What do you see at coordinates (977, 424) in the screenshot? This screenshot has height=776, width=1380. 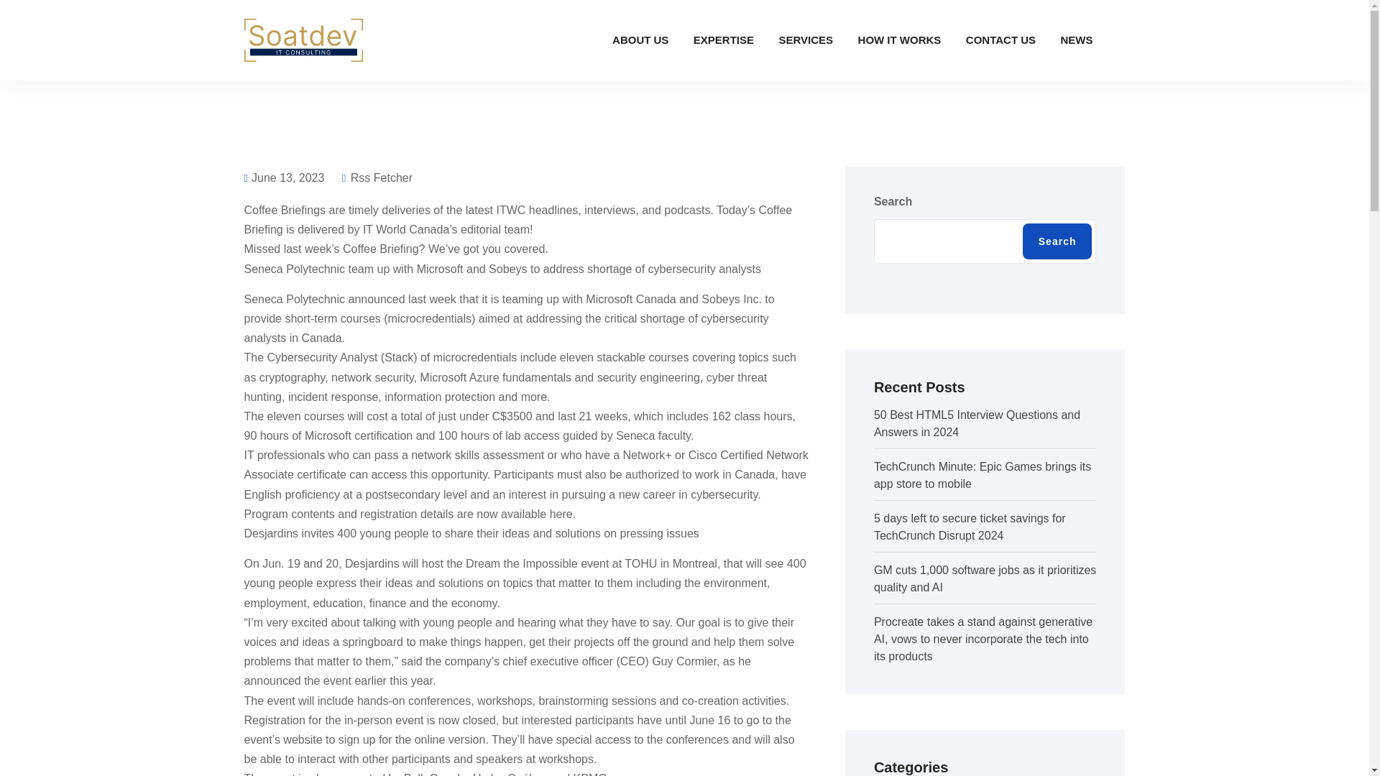 I see `50 Best HTML5 Interview Questions and Answers in 2024` at bounding box center [977, 424].